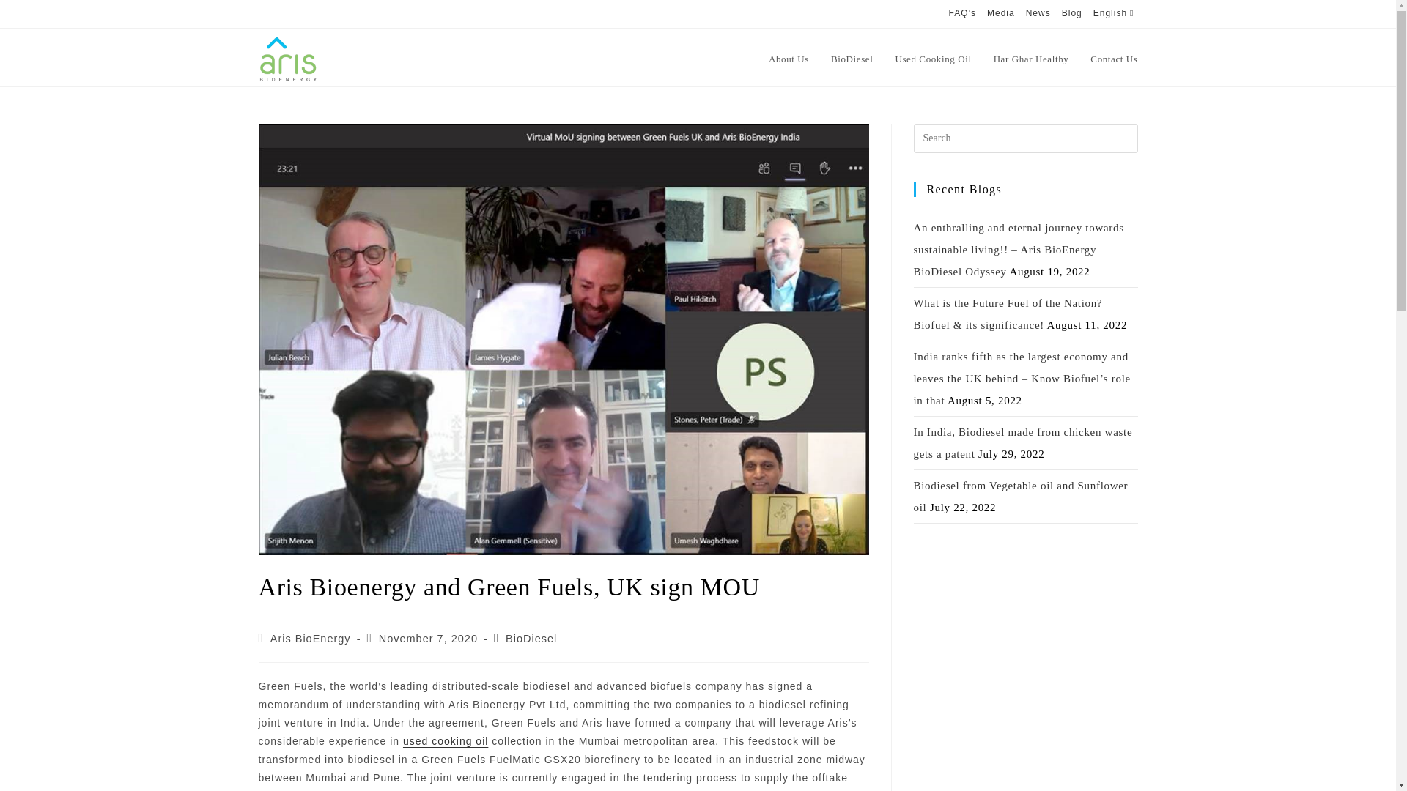 This screenshot has height=791, width=1407. I want to click on Blog, so click(1071, 13).